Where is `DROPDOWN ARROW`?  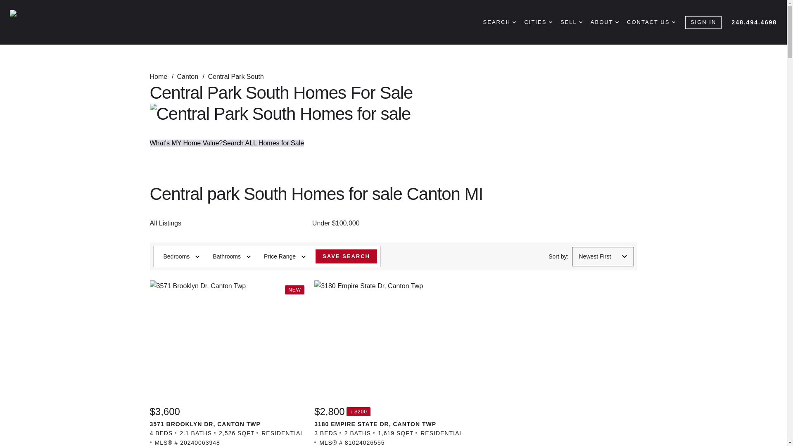
DROPDOWN ARROW is located at coordinates (673, 22).